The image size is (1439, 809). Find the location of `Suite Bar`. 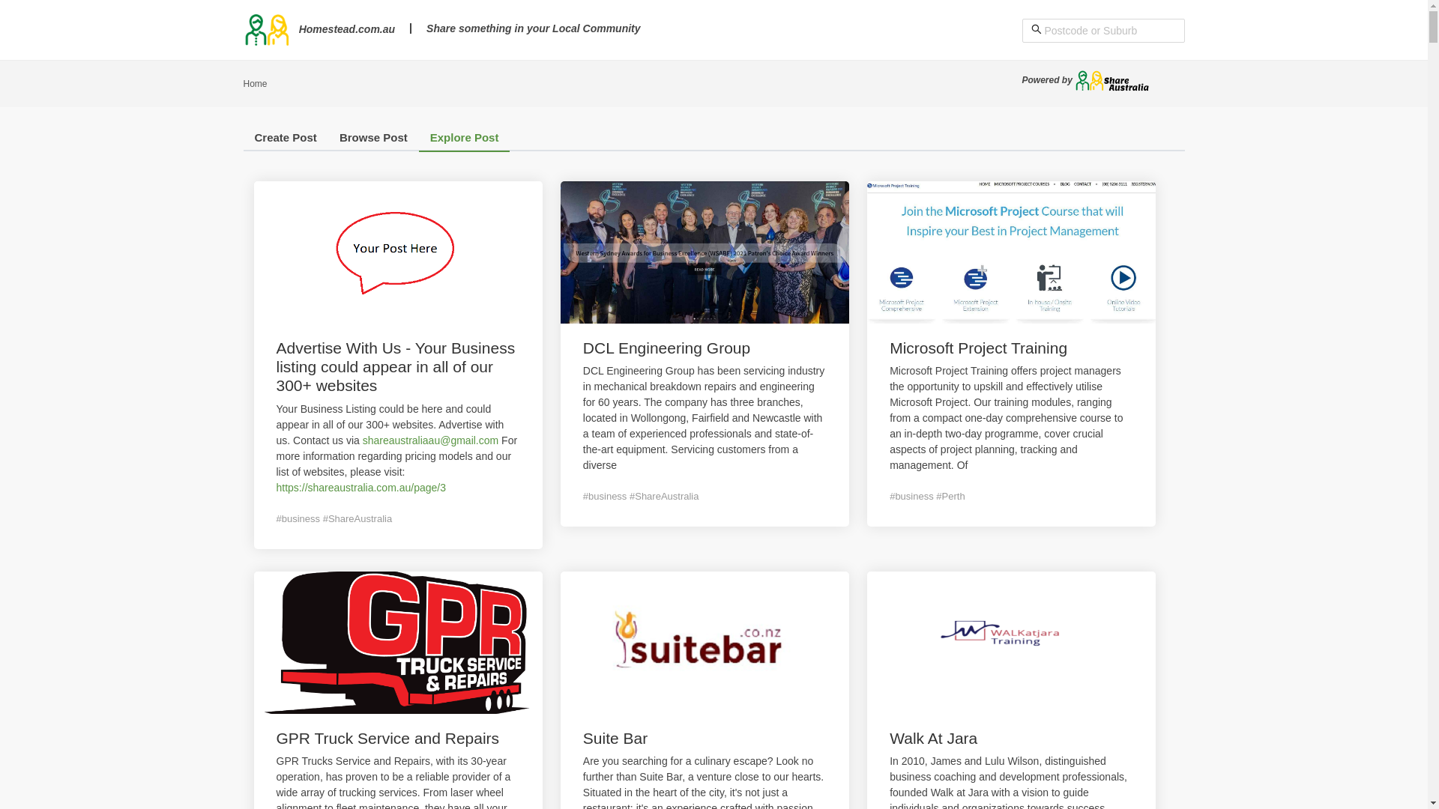

Suite Bar is located at coordinates (615, 739).